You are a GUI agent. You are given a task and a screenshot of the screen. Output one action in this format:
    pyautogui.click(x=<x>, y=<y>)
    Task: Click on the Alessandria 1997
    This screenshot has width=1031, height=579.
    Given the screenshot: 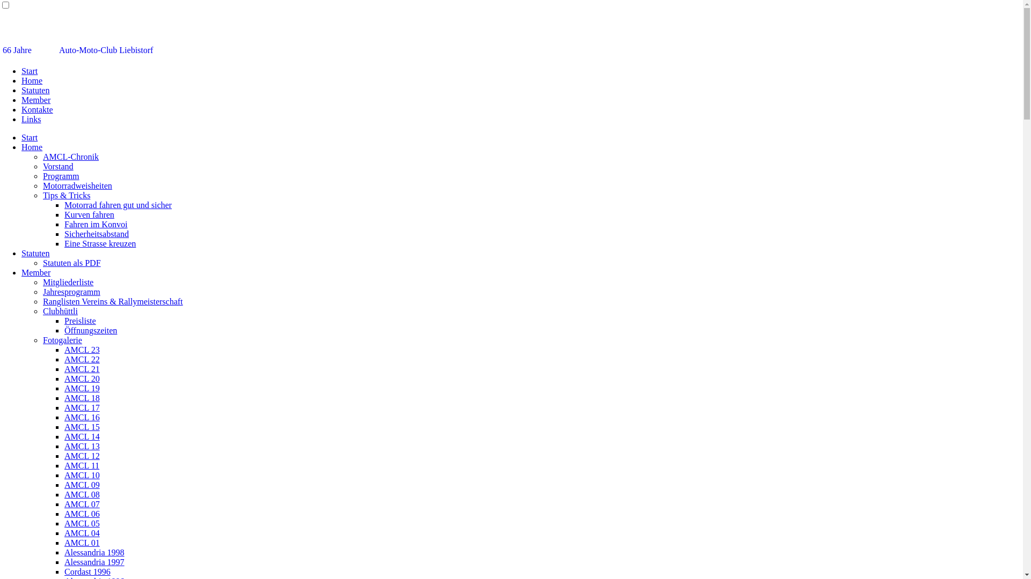 What is the action you would take?
    pyautogui.click(x=95, y=562)
    